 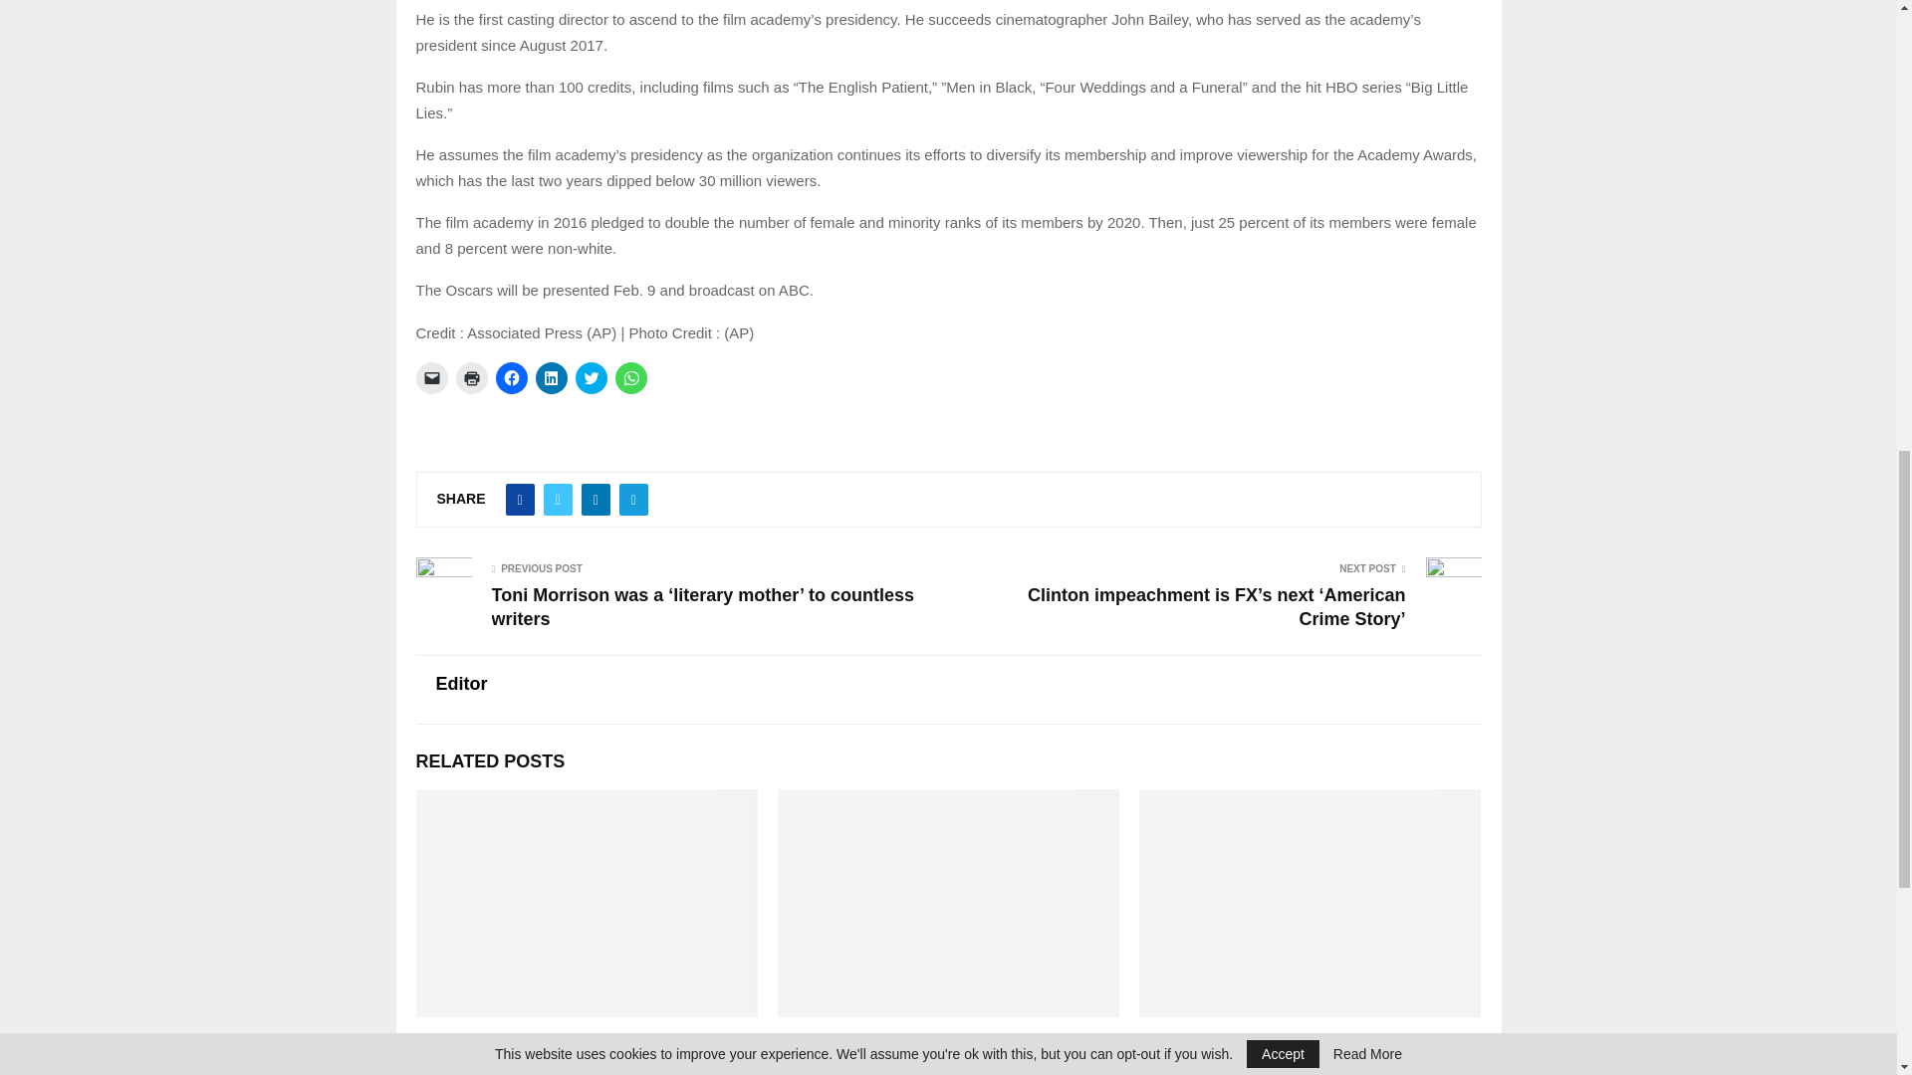 I want to click on Click to email a link to a friend, so click(x=432, y=378).